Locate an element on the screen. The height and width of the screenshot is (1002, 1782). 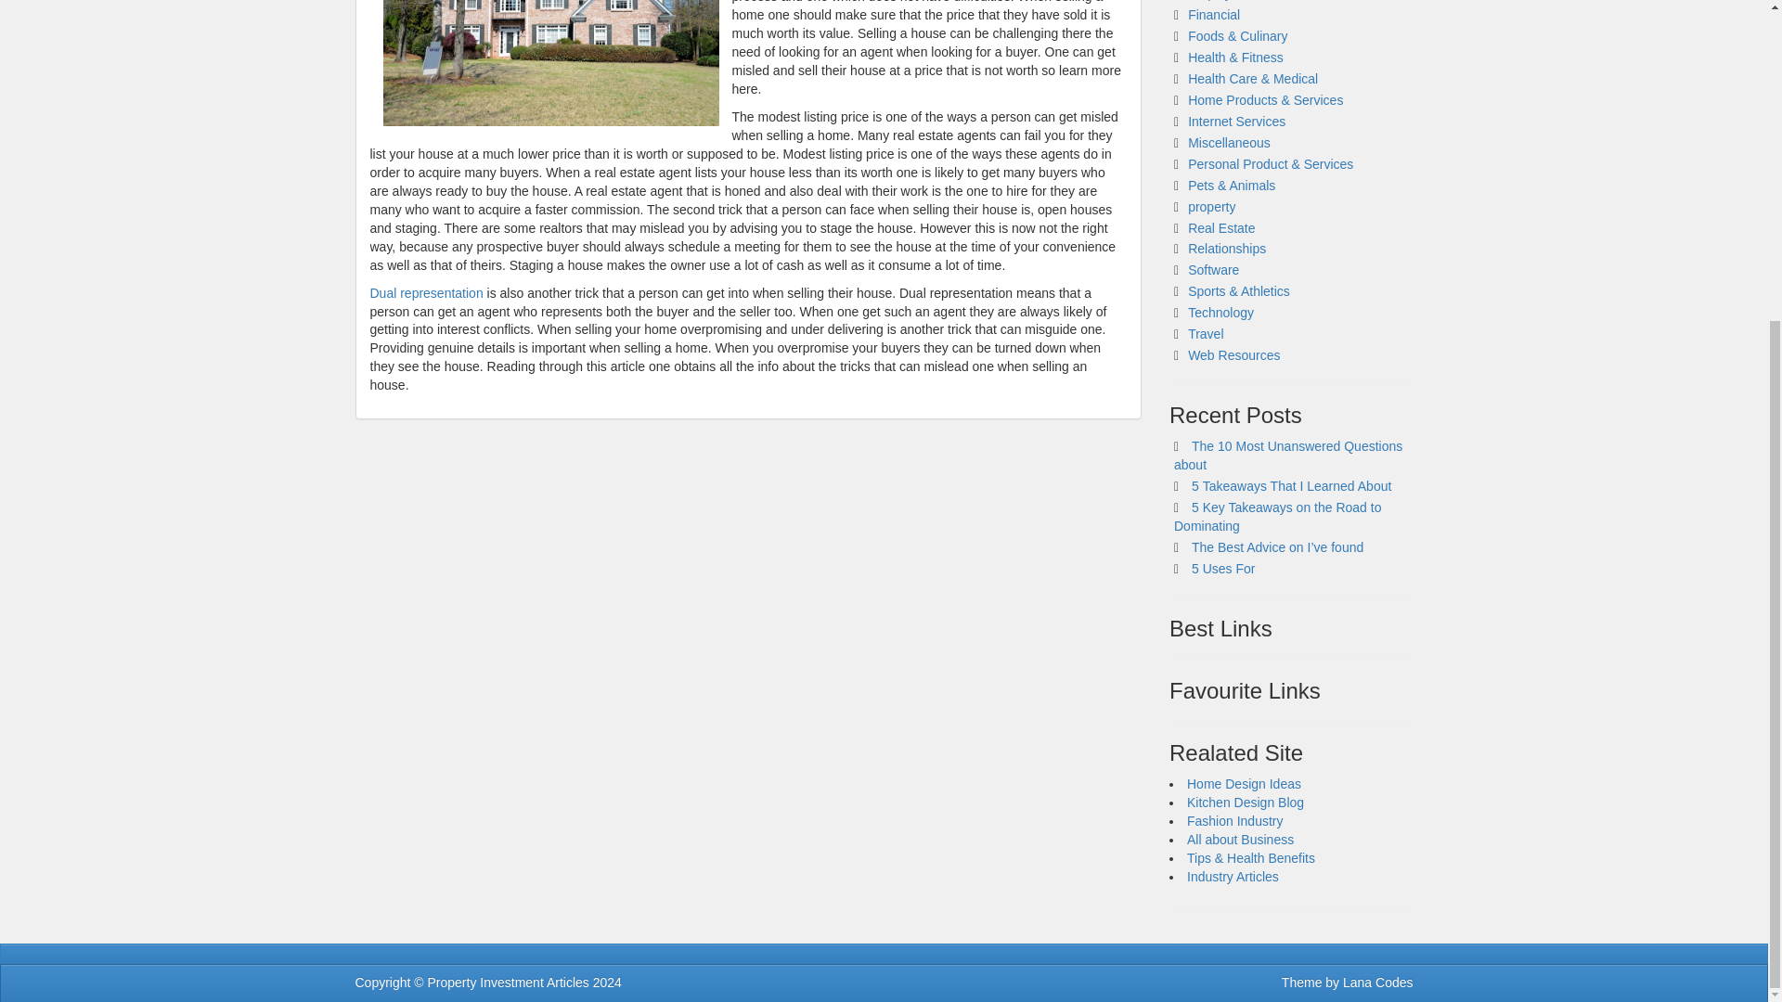
Software is located at coordinates (1213, 269).